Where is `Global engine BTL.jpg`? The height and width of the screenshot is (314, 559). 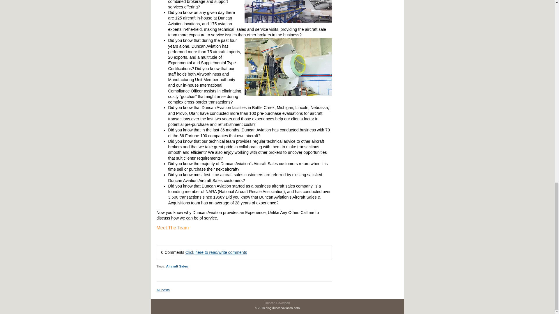
Global engine BTL.jpg is located at coordinates (288, 67).